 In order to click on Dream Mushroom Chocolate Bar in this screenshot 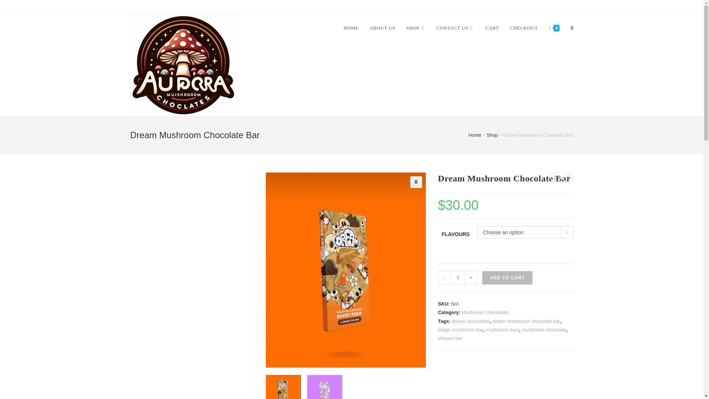, I will do `click(346, 270)`.